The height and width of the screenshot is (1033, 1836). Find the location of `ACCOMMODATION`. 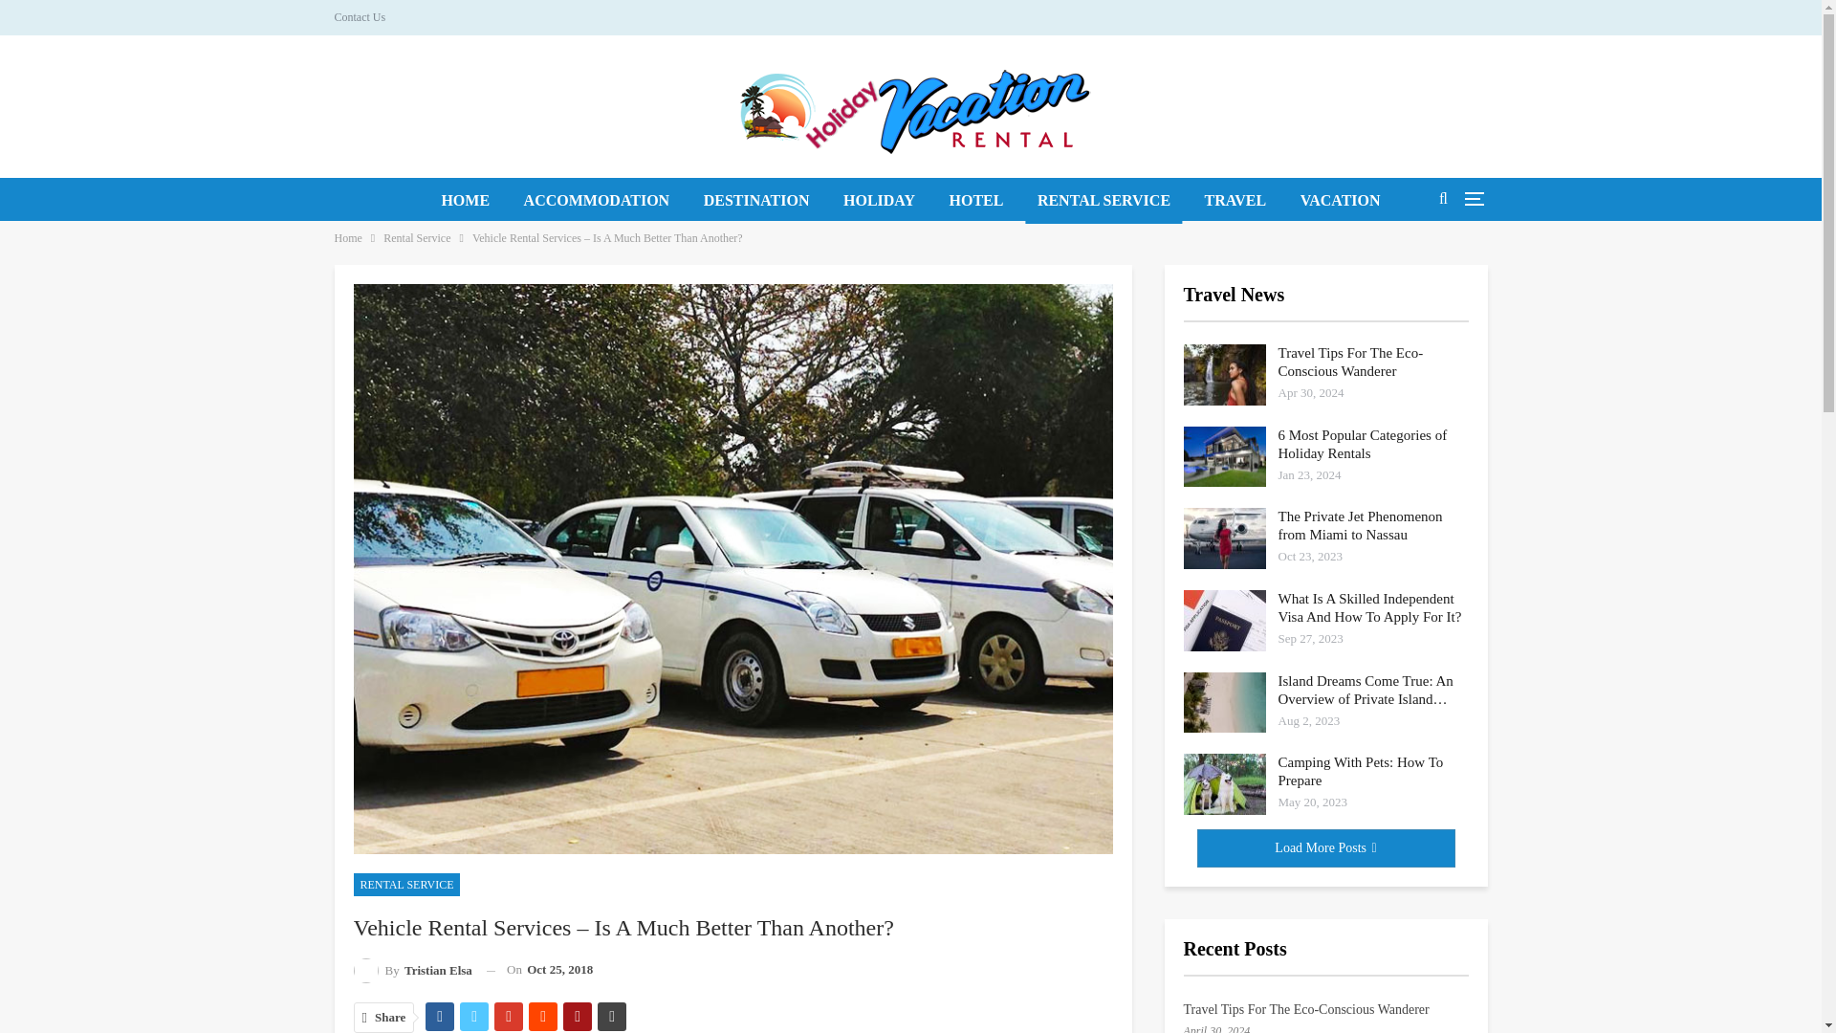

ACCOMMODATION is located at coordinates (597, 201).